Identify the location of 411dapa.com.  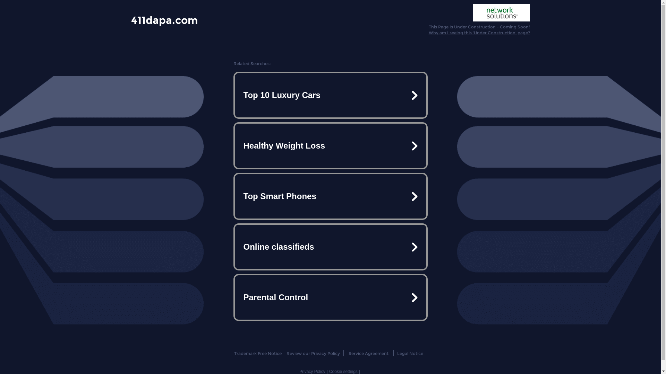
(164, 20).